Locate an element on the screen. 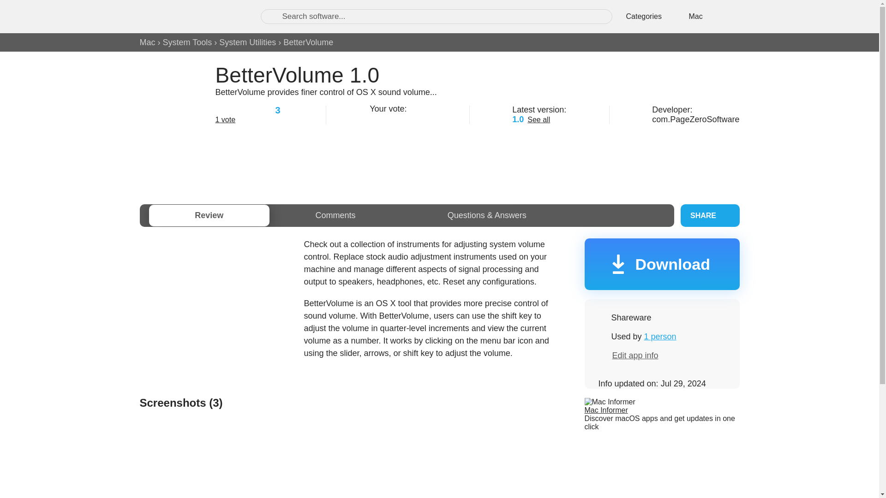 The height and width of the screenshot is (498, 886). BetterVolume is located at coordinates (308, 42).